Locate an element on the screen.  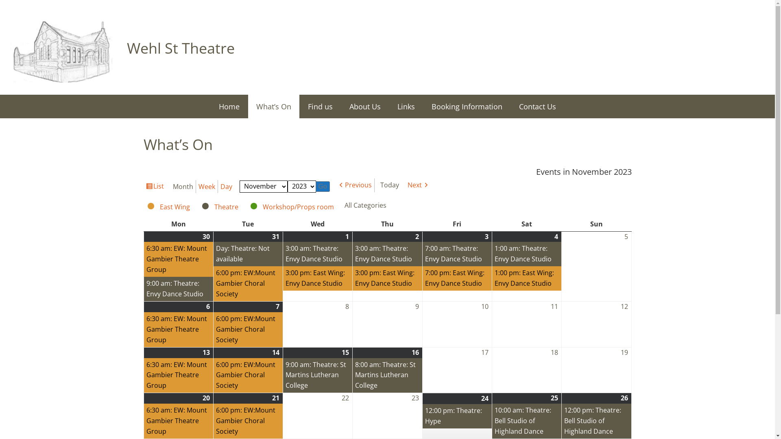
6:00 pm: EW:Mount Gambier Choral Society is located at coordinates (248, 421).